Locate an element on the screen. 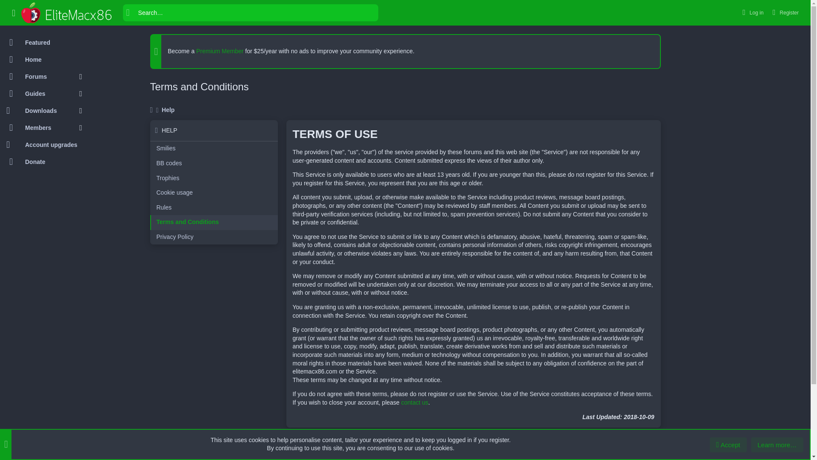 This screenshot has height=460, width=817. Register is located at coordinates (785, 12).